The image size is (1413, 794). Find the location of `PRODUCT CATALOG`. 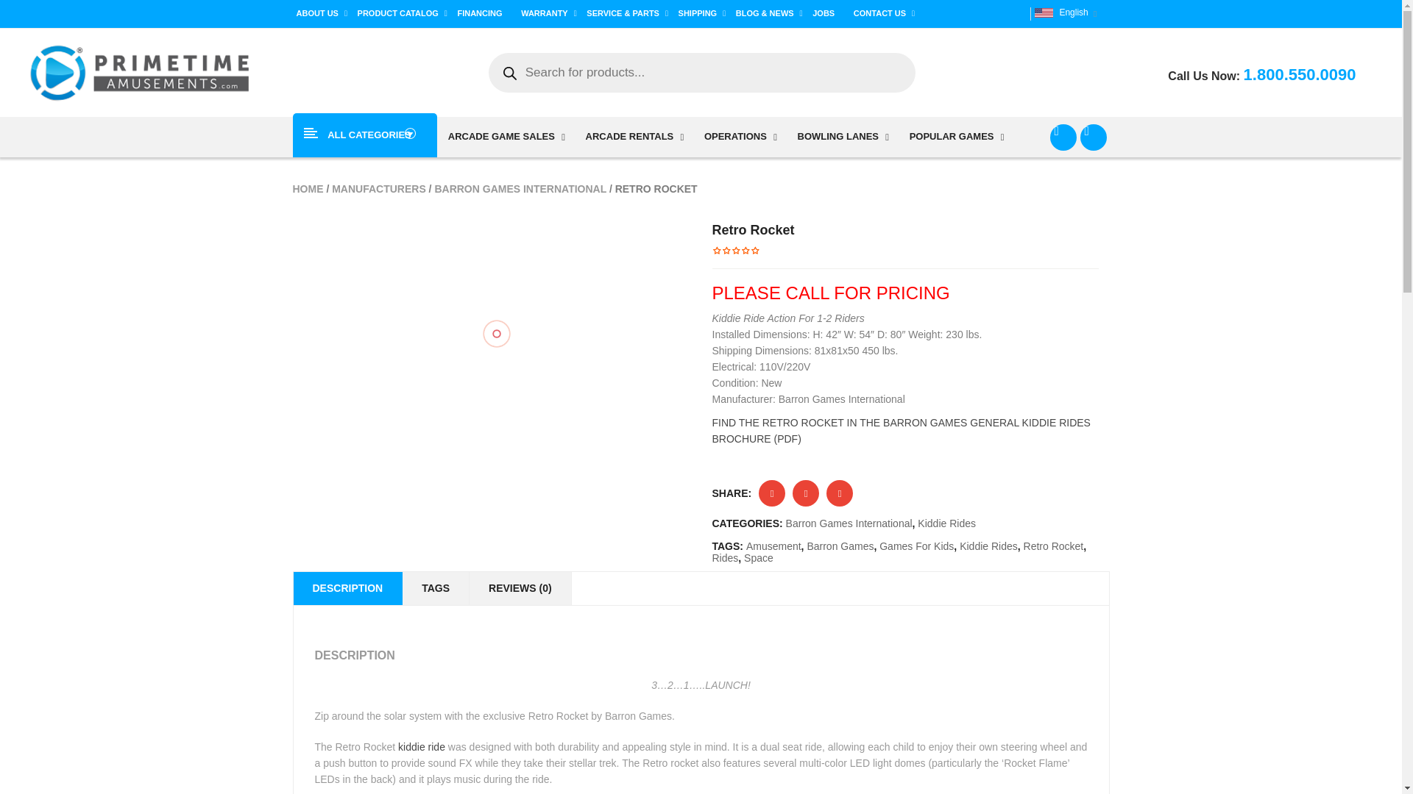

PRODUCT CATALOG is located at coordinates (402, 13).